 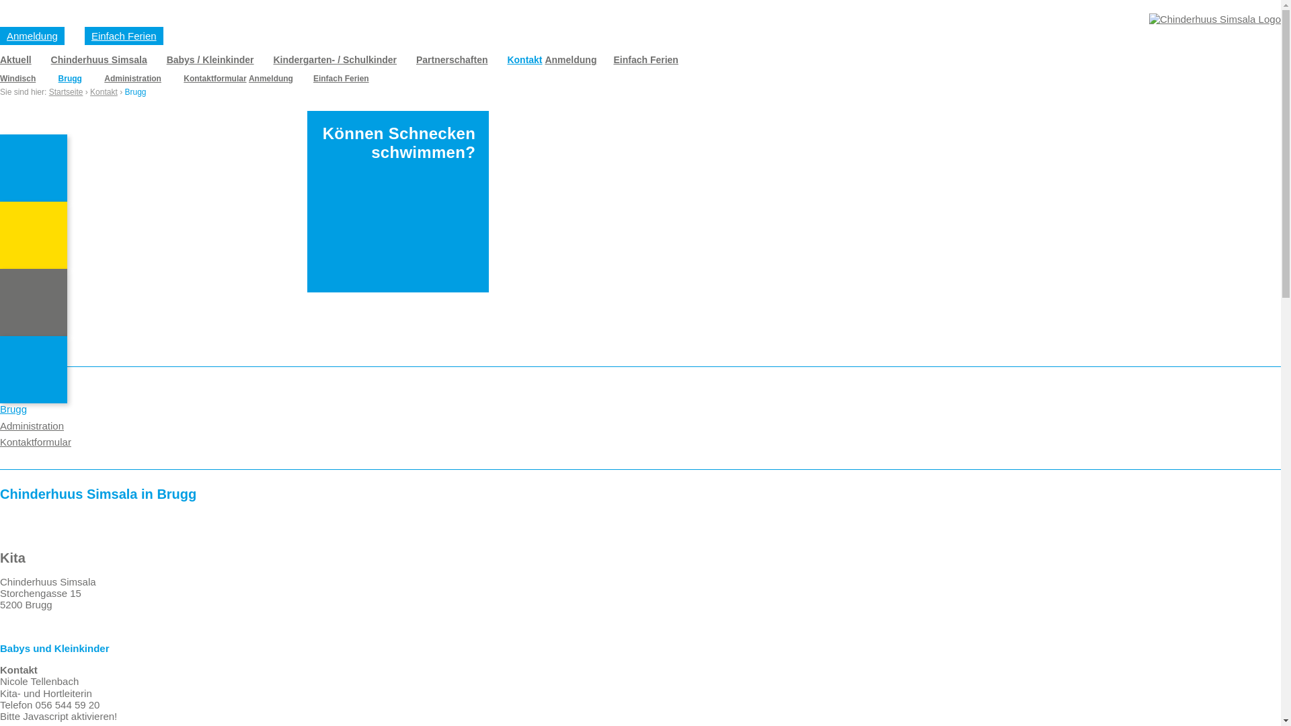 What do you see at coordinates (524, 60) in the screenshot?
I see `Kontakt` at bounding box center [524, 60].